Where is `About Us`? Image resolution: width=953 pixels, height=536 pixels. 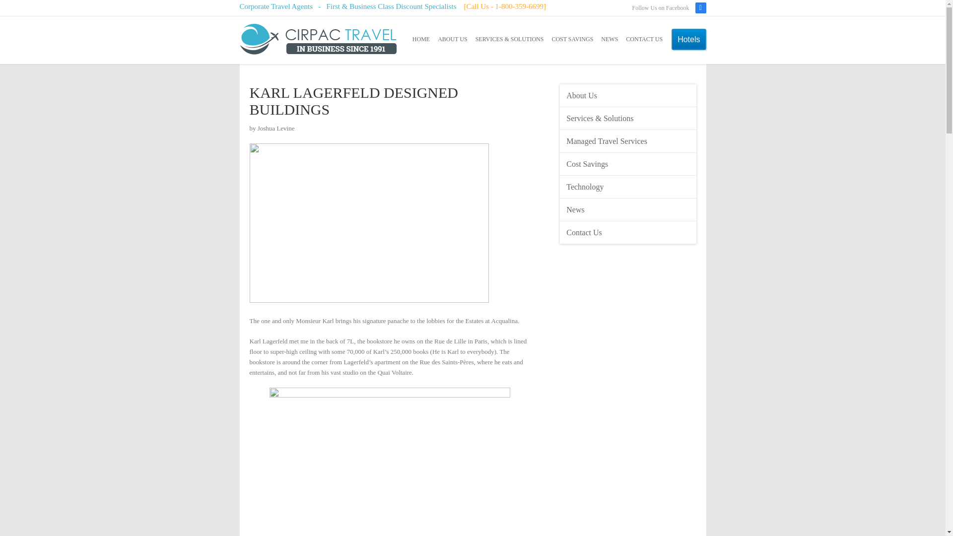 About Us is located at coordinates (628, 95).